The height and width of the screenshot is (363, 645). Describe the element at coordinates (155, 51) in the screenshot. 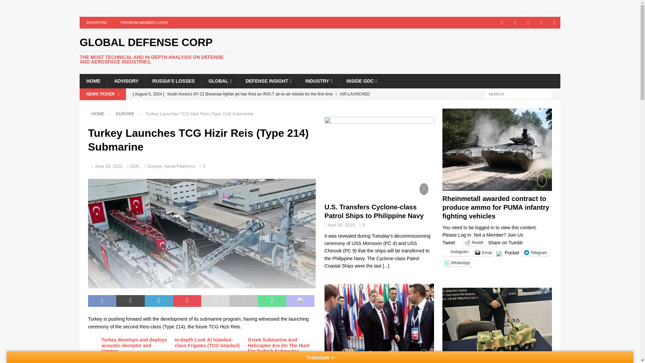

I see `Global Defense Corp` at that location.